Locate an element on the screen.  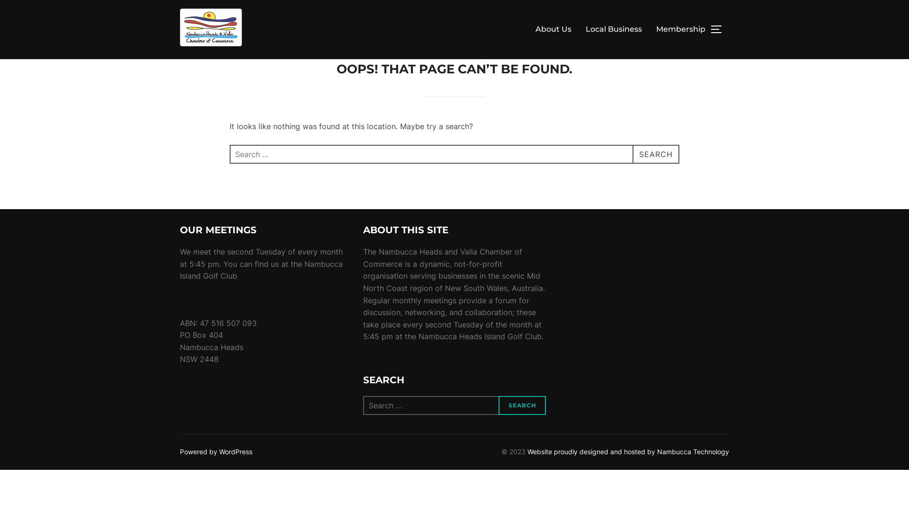
Local Business is located at coordinates (614, 29).